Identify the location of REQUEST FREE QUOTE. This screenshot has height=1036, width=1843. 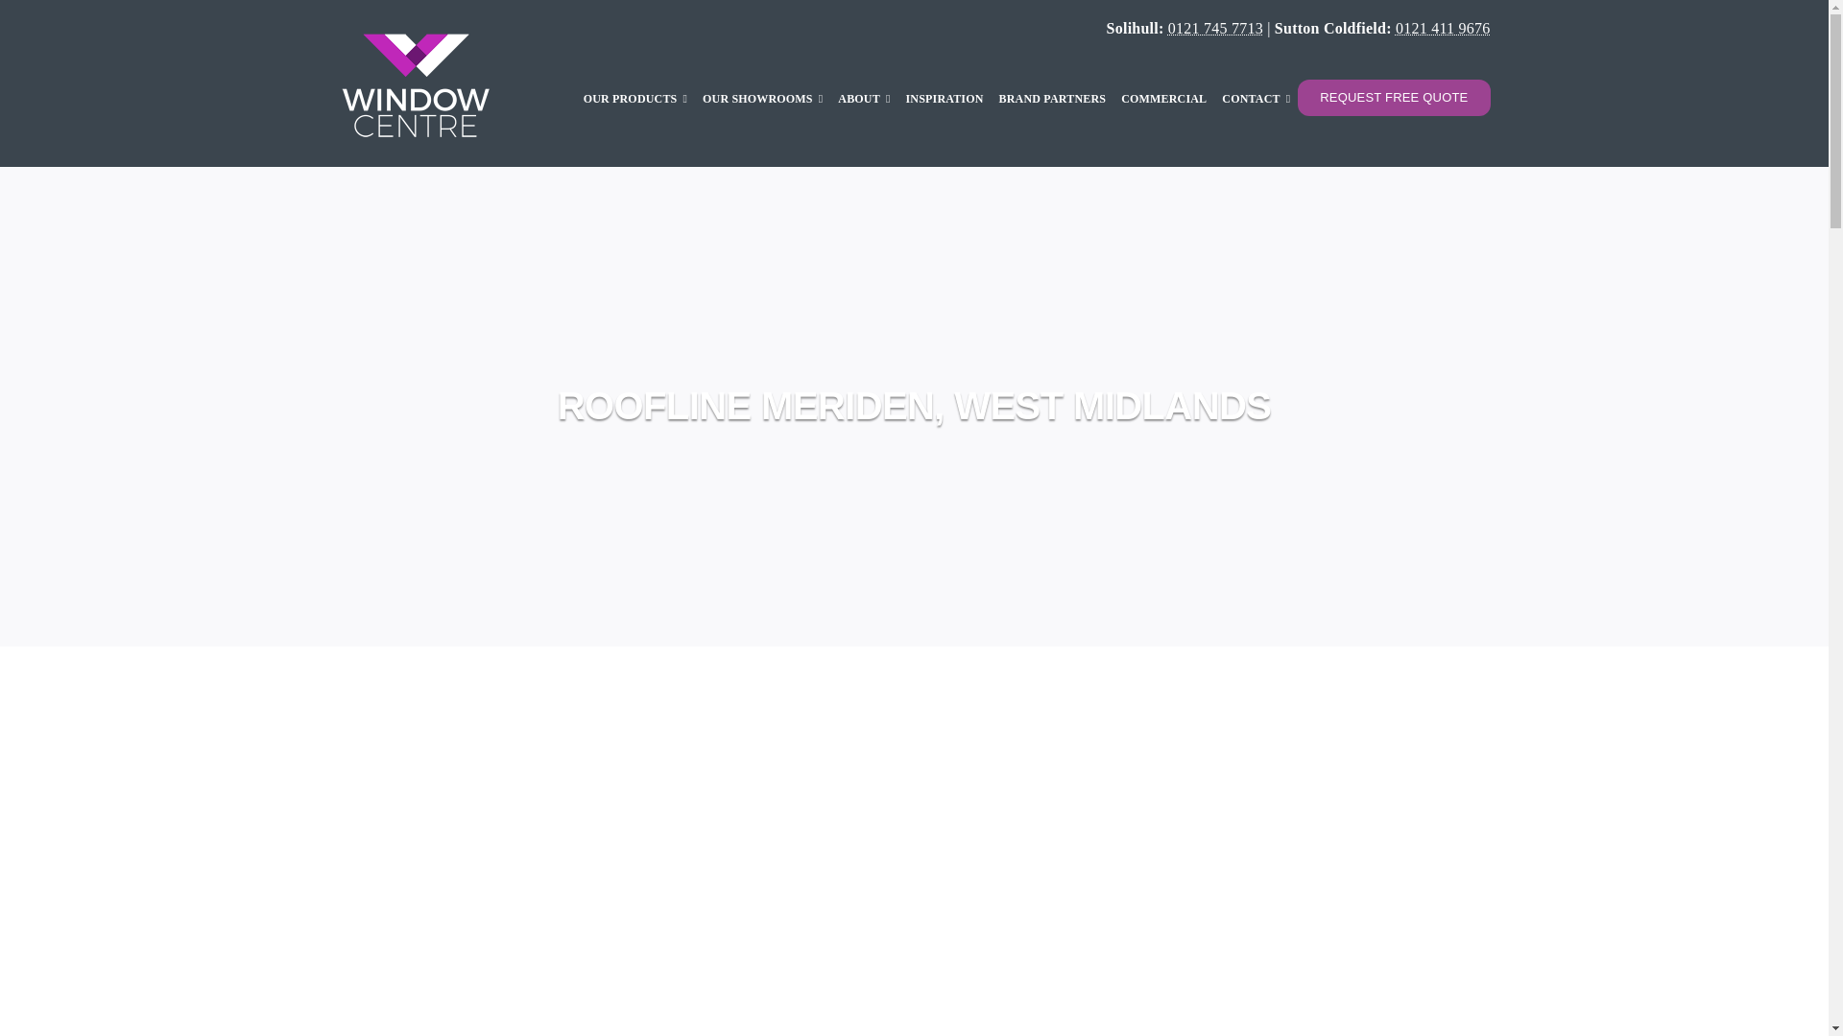
(1393, 98).